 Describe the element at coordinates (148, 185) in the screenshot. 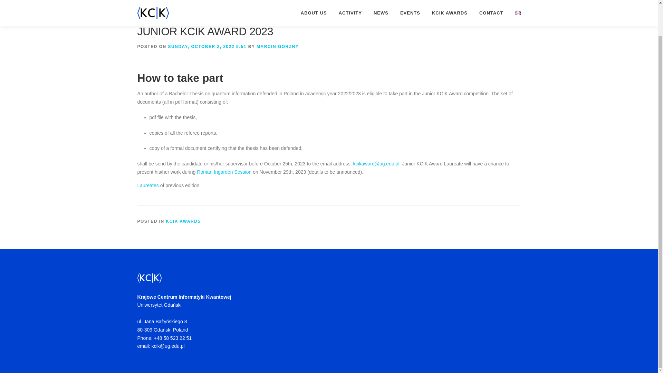

I see `Laureates` at that location.